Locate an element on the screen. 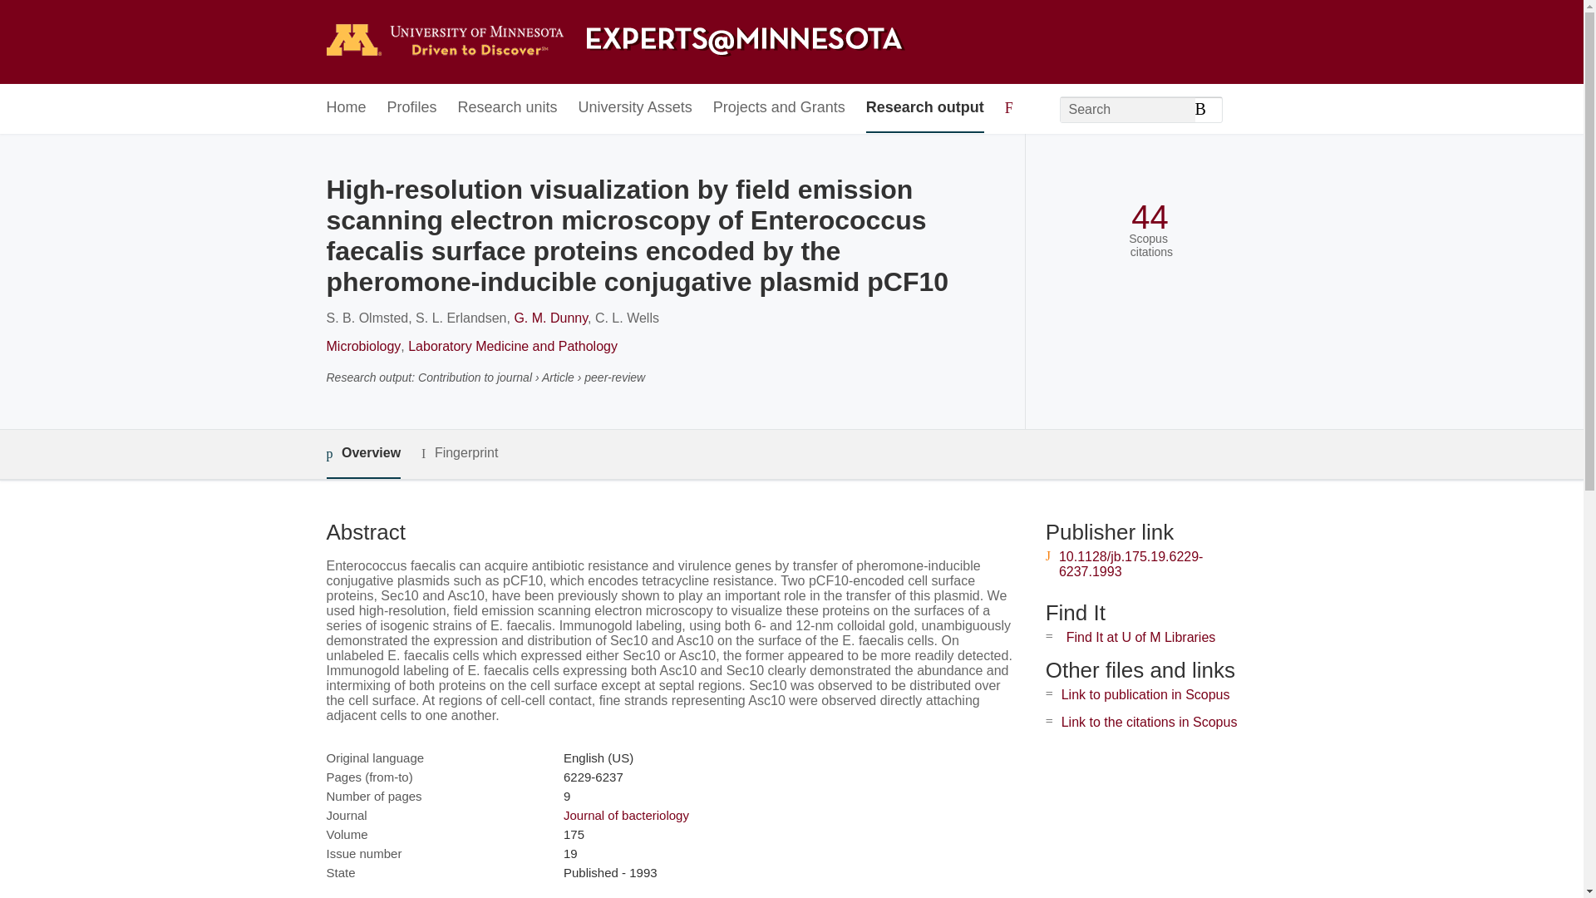  44 is located at coordinates (1150, 217).